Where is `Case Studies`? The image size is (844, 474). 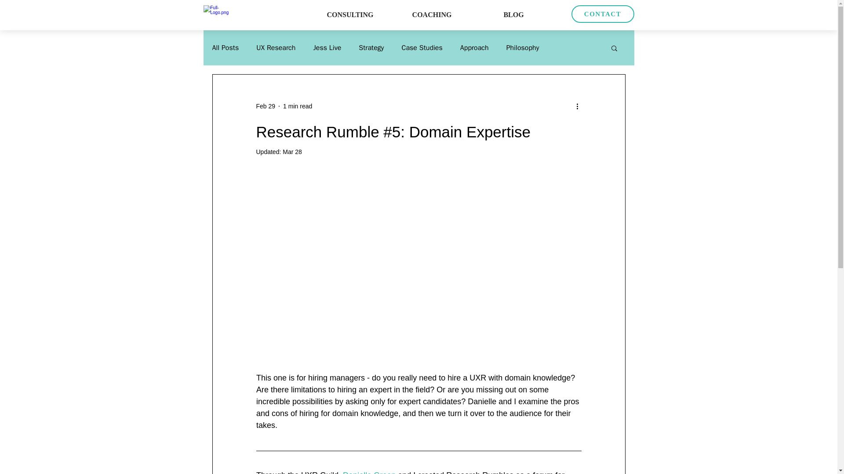
Case Studies is located at coordinates (422, 47).